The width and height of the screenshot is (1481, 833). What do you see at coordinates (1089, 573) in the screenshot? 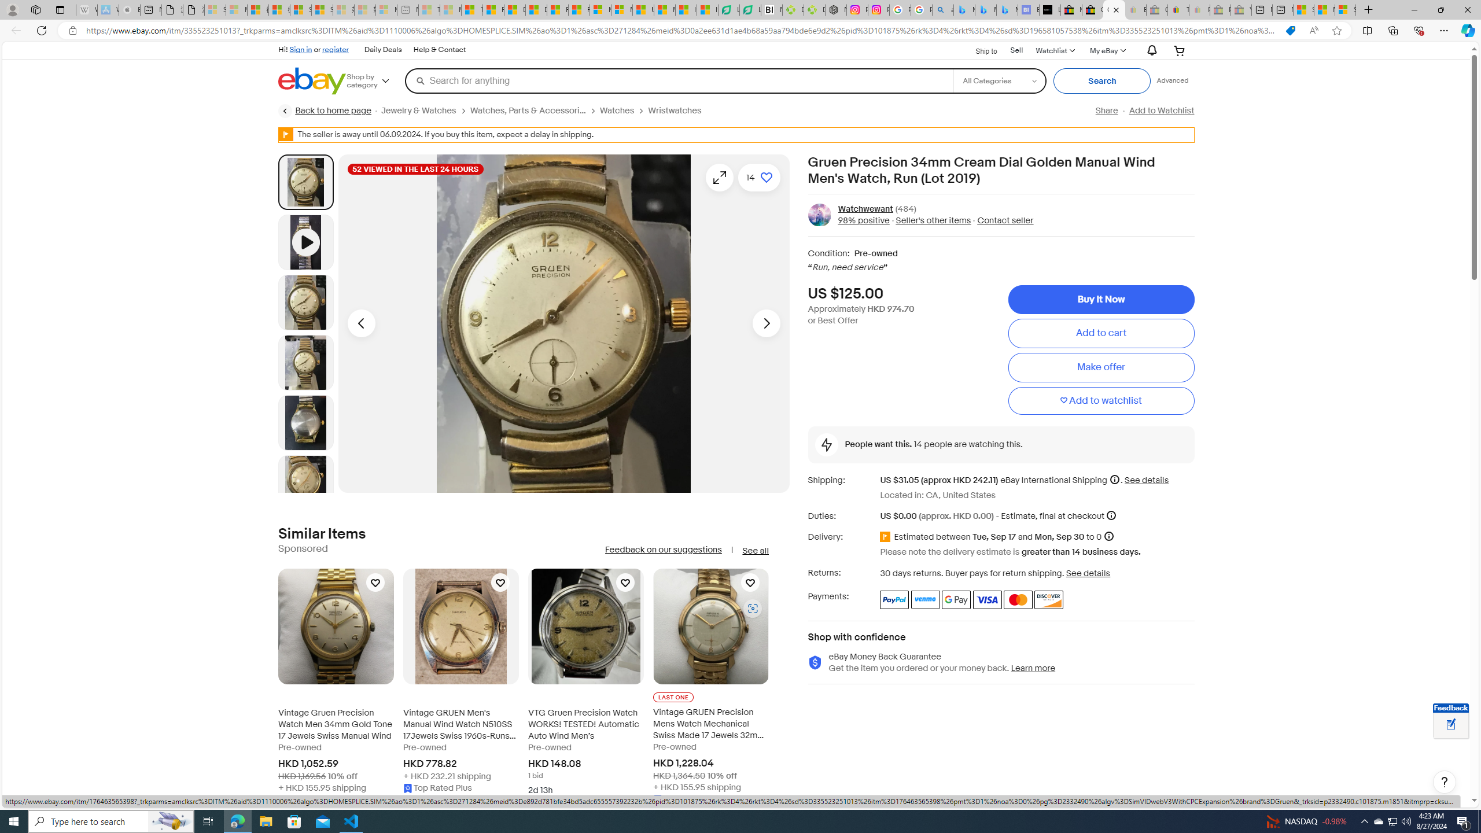
I see `See details - for more information about returns` at bounding box center [1089, 573].